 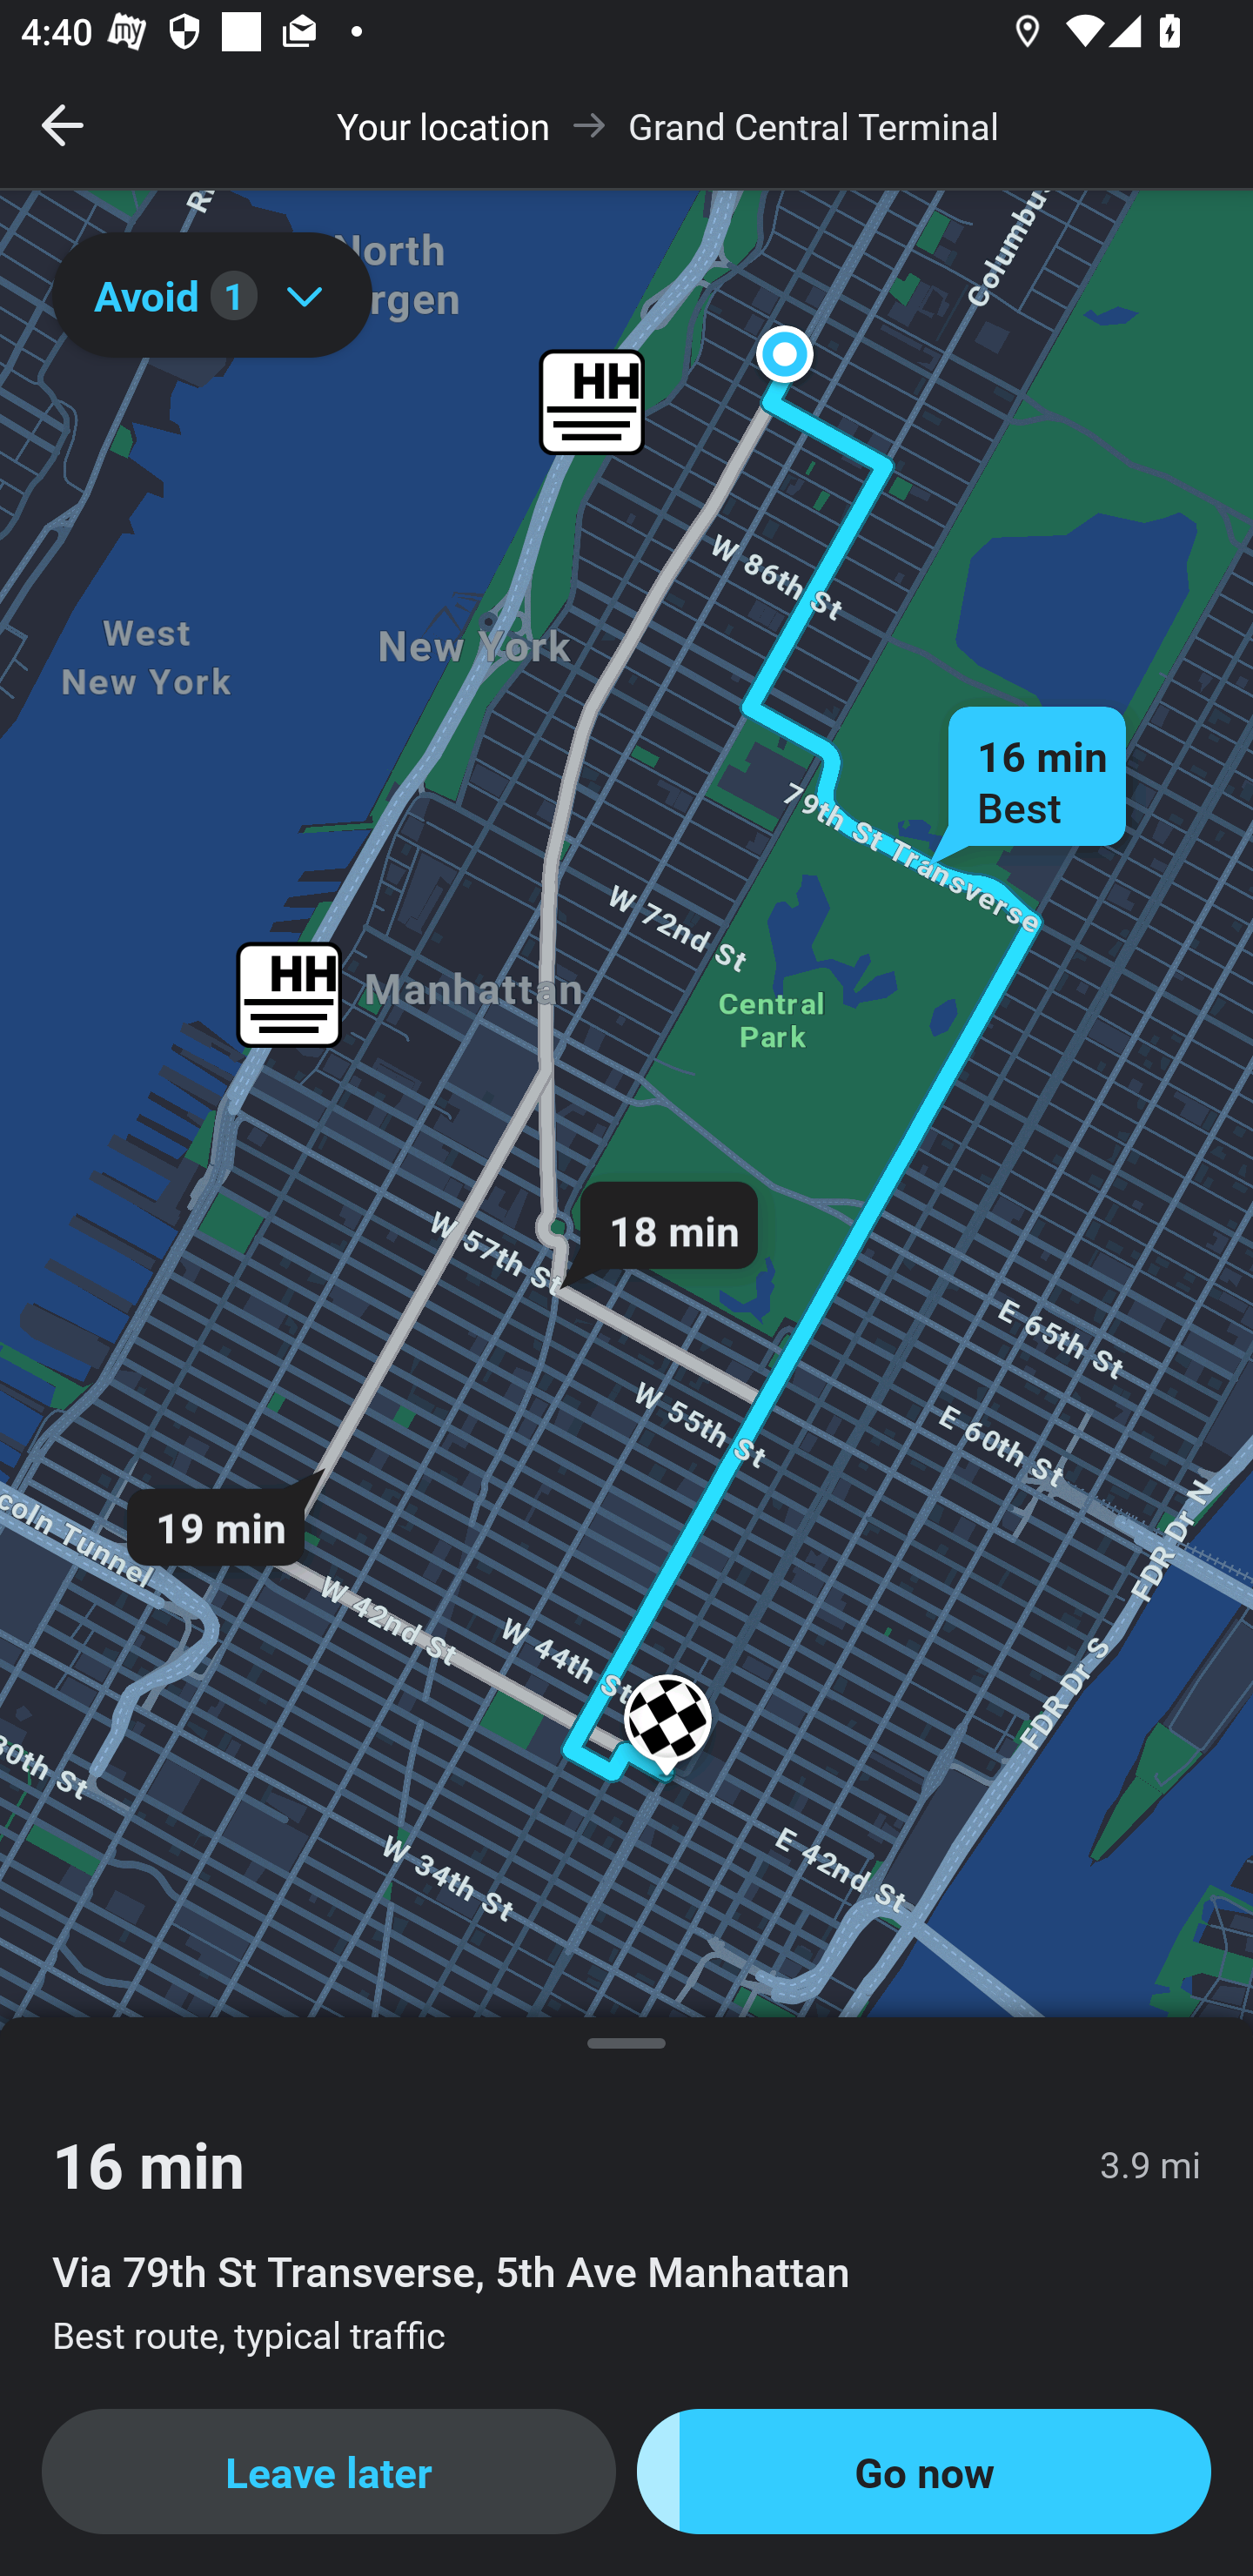 What do you see at coordinates (924, 2472) in the screenshot?
I see `Go now` at bounding box center [924, 2472].